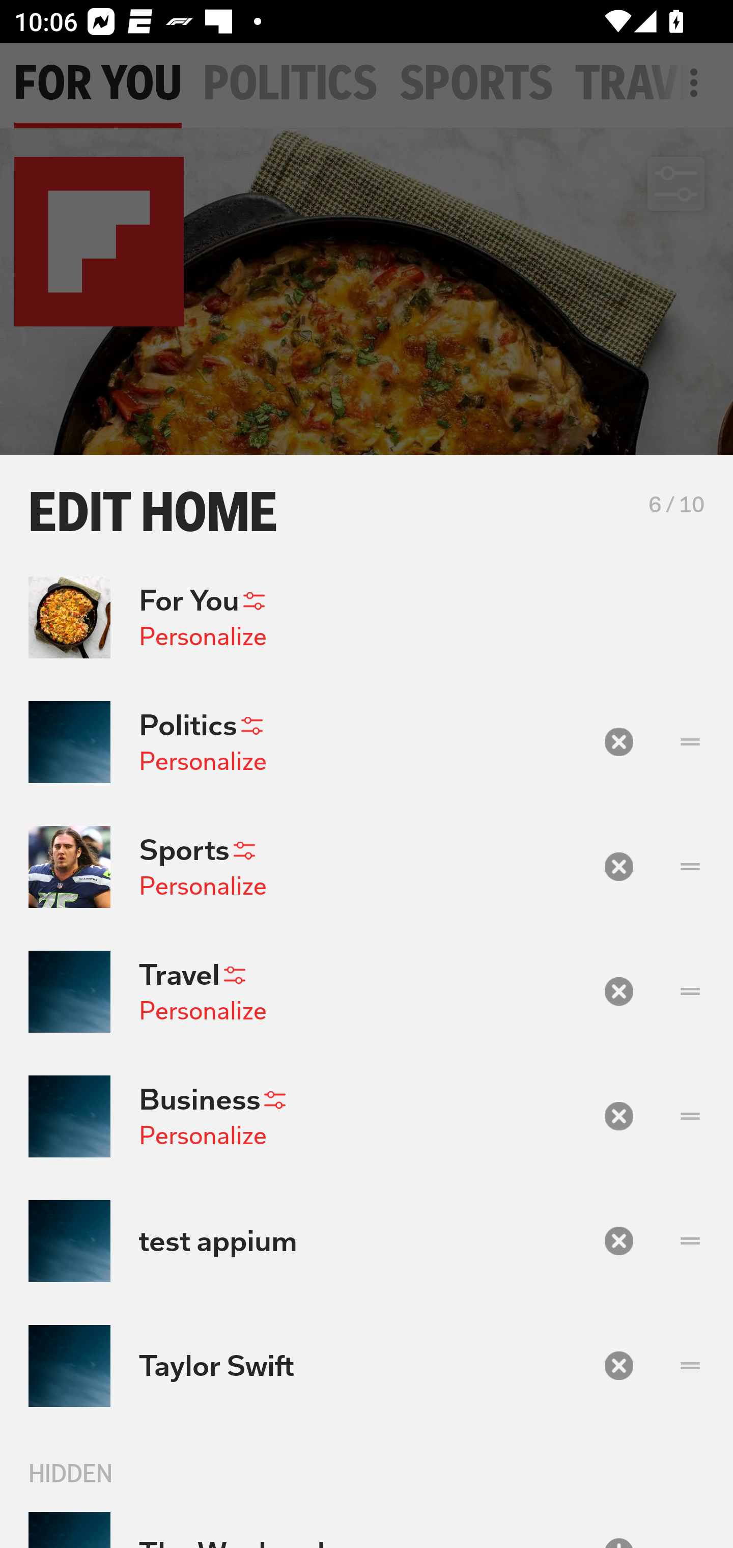  Describe the element at coordinates (203, 1010) in the screenshot. I see `Personalize` at that location.